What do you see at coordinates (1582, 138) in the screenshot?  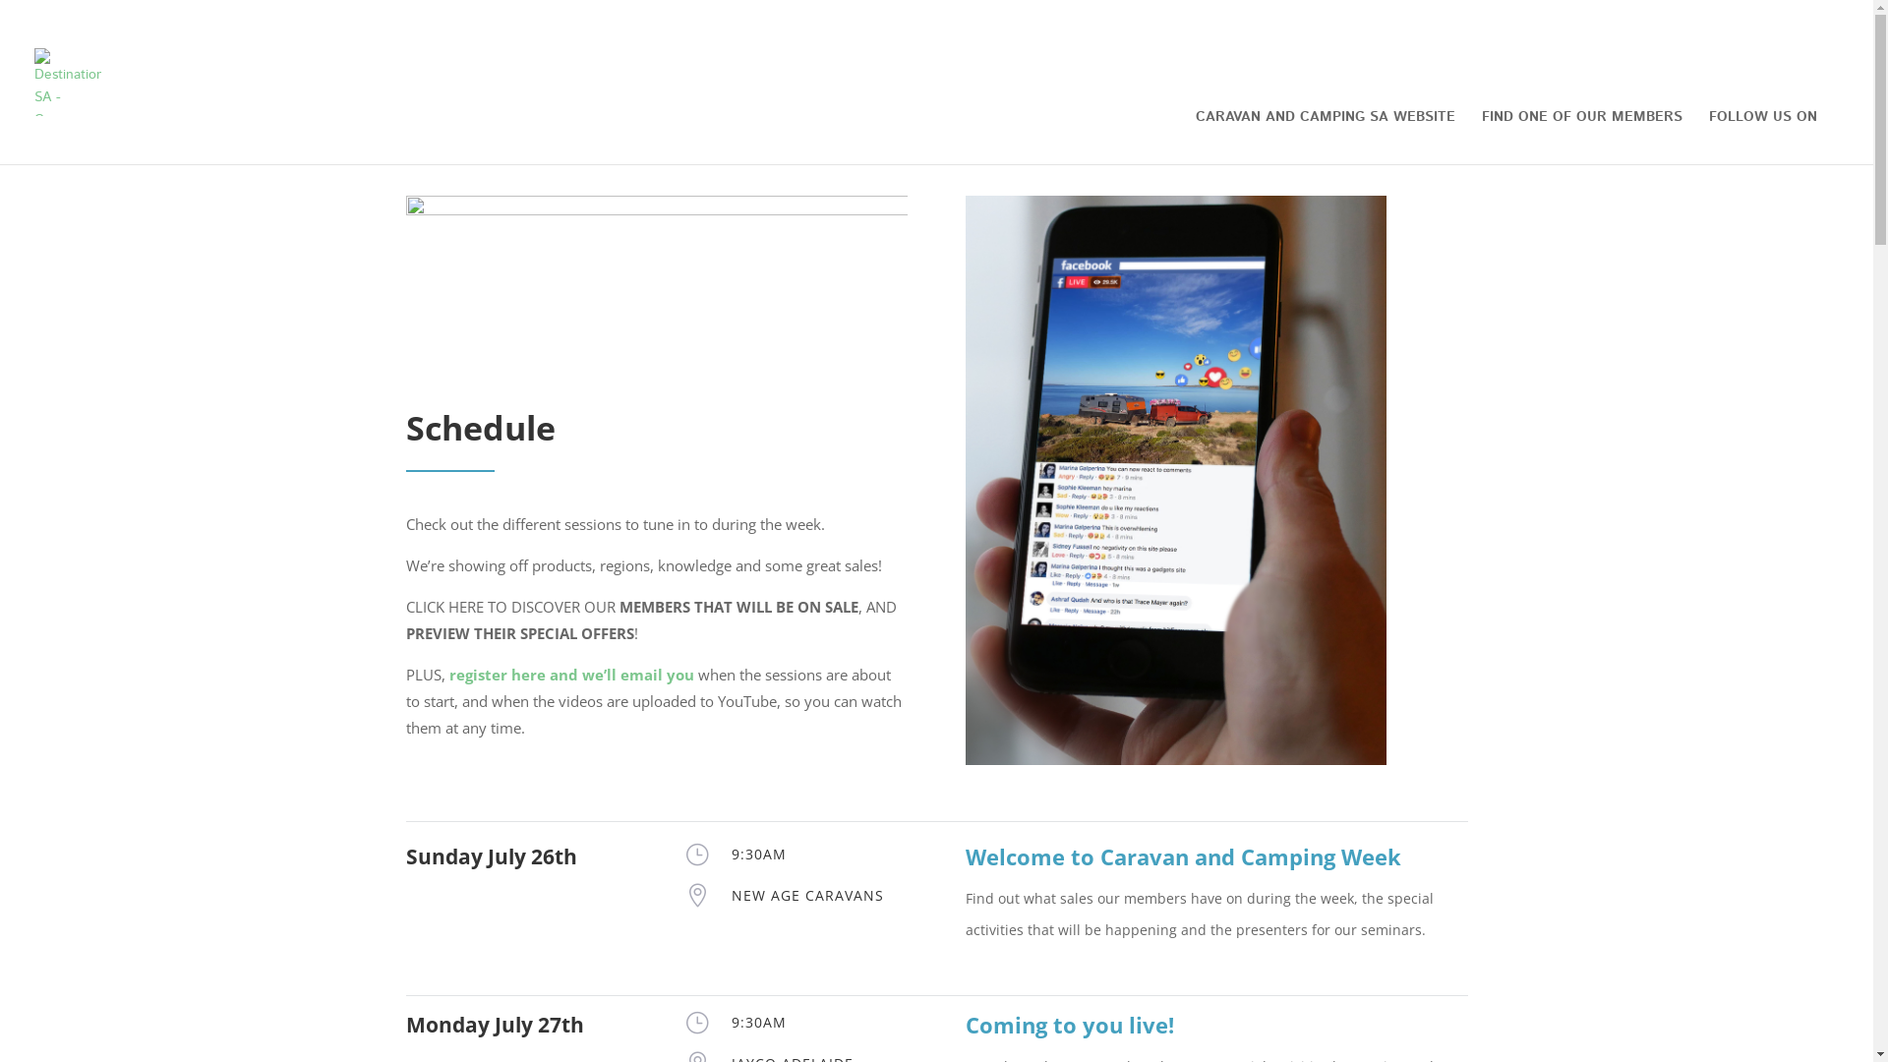 I see `FIND ONE OF OUR MEMBERS` at bounding box center [1582, 138].